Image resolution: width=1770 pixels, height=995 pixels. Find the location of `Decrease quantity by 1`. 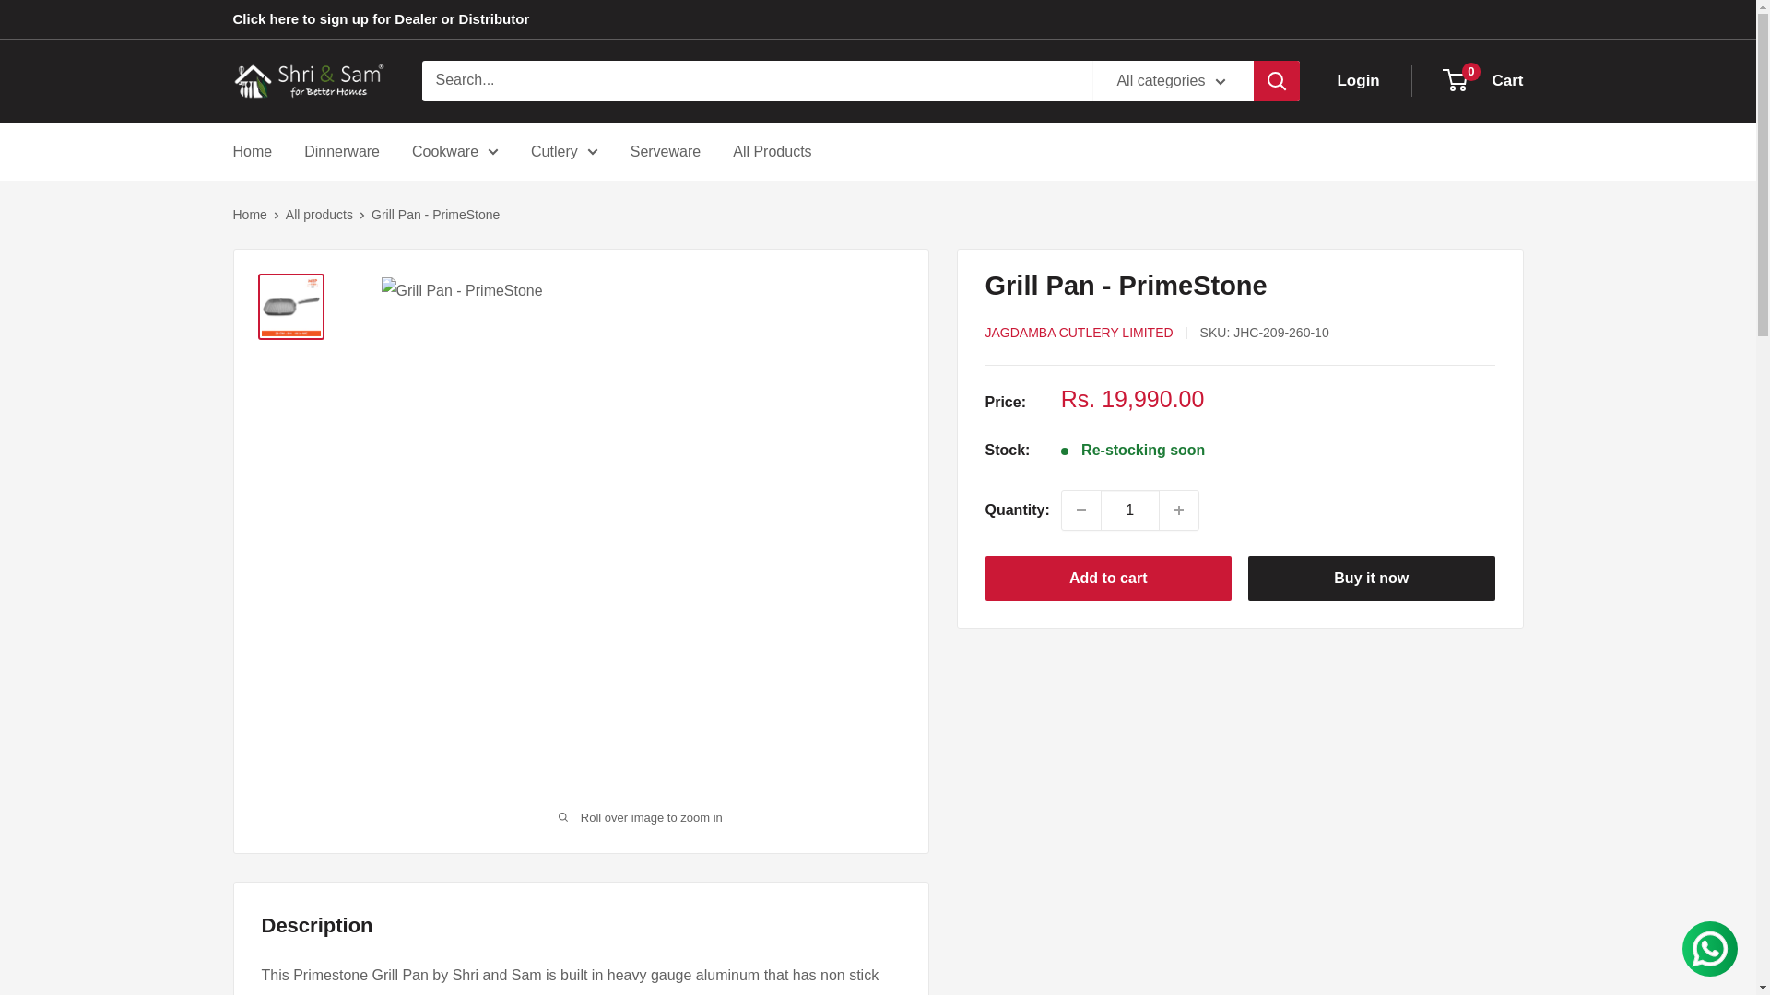

Decrease quantity by 1 is located at coordinates (342, 152).